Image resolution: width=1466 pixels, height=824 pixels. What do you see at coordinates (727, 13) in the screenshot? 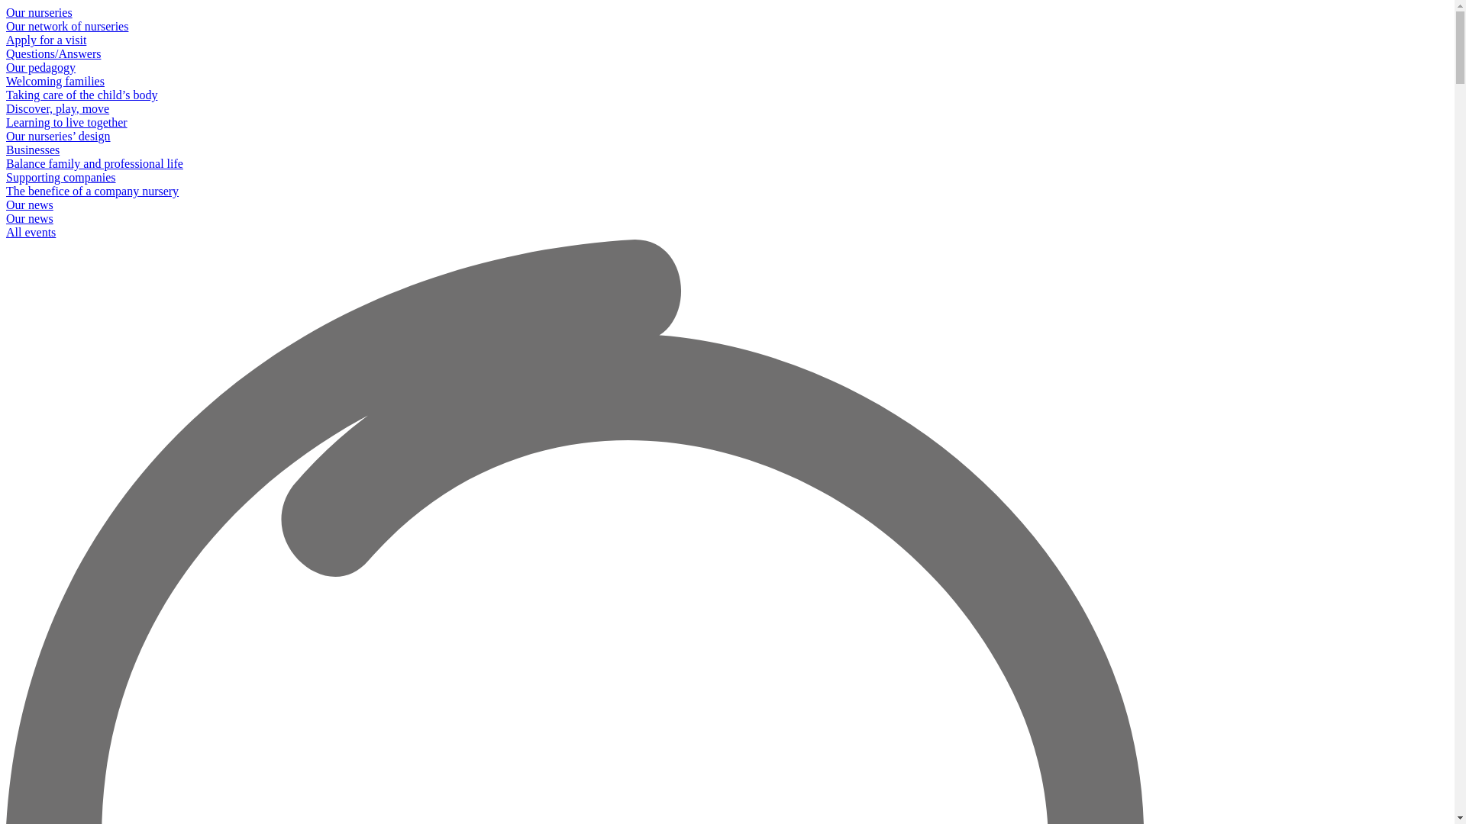
I see `Our nurseries` at bounding box center [727, 13].